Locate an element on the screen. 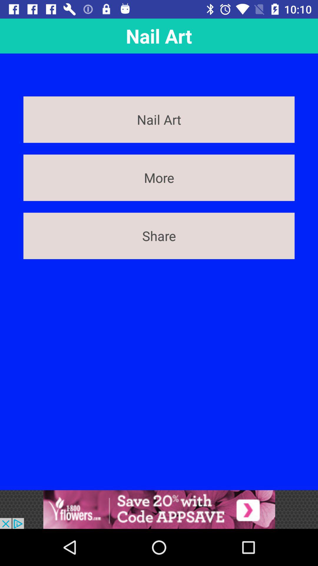 The height and width of the screenshot is (566, 318). add icon is located at coordinates (159, 509).